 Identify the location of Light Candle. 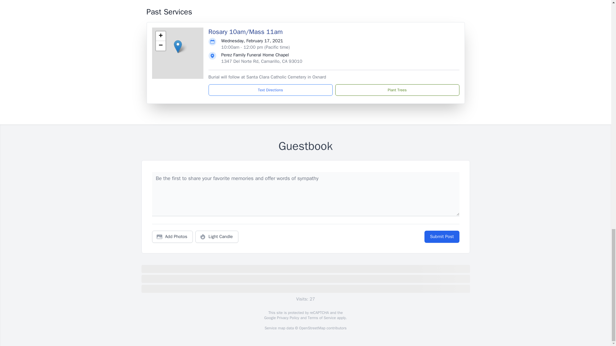
(217, 237).